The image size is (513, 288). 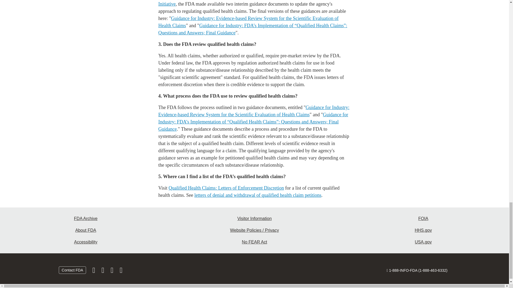 What do you see at coordinates (121, 271) in the screenshot?
I see `Subscribe to FDA RSS feeds` at bounding box center [121, 271].